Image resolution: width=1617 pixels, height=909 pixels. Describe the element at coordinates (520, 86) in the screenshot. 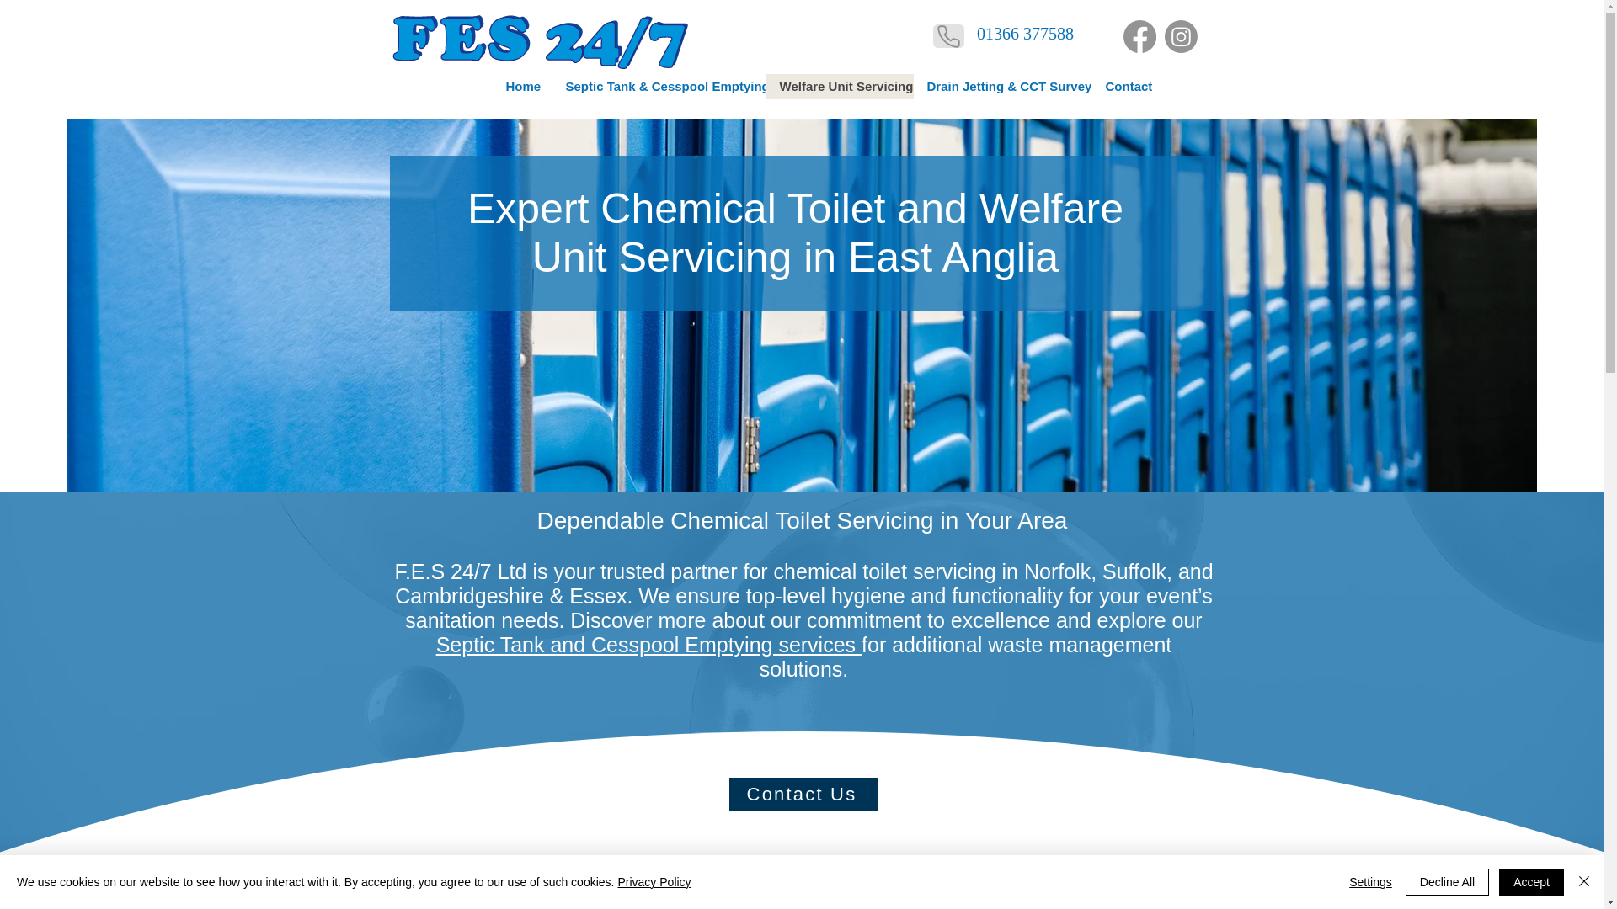

I see `Home` at that location.